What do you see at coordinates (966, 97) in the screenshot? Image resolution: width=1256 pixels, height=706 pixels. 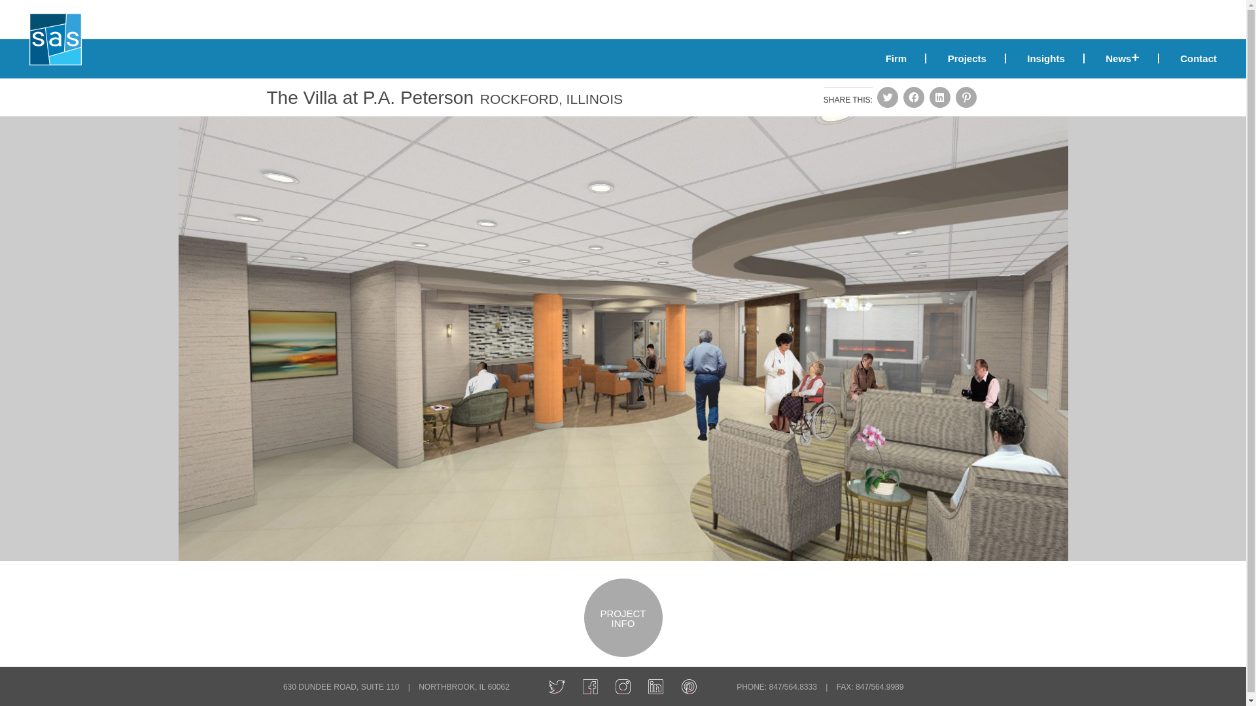 I see `Click to share on Pinterest` at bounding box center [966, 97].